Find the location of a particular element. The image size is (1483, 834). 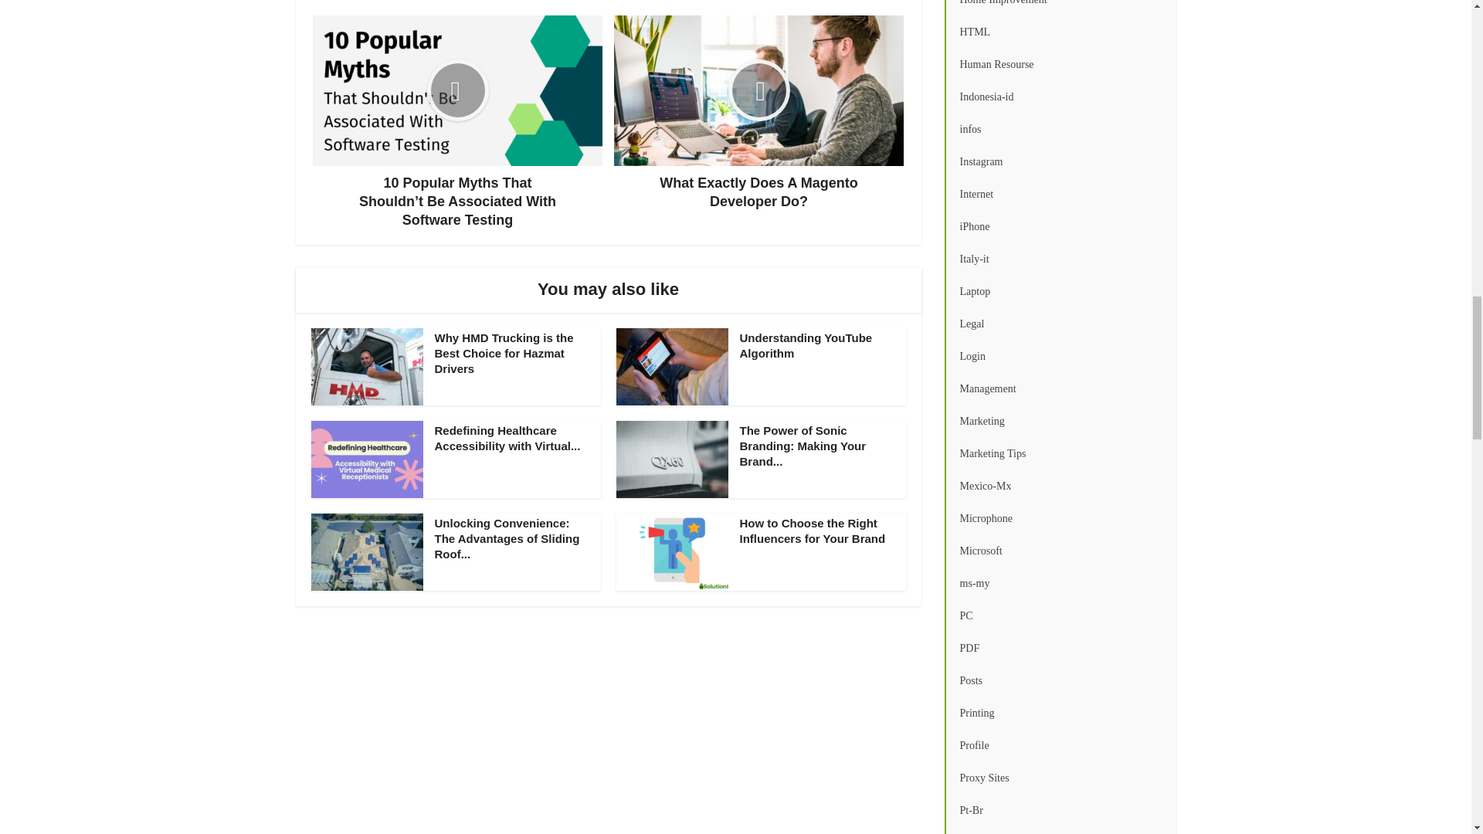

What Exactly Does A Magento Developer Do? is located at coordinates (758, 113).